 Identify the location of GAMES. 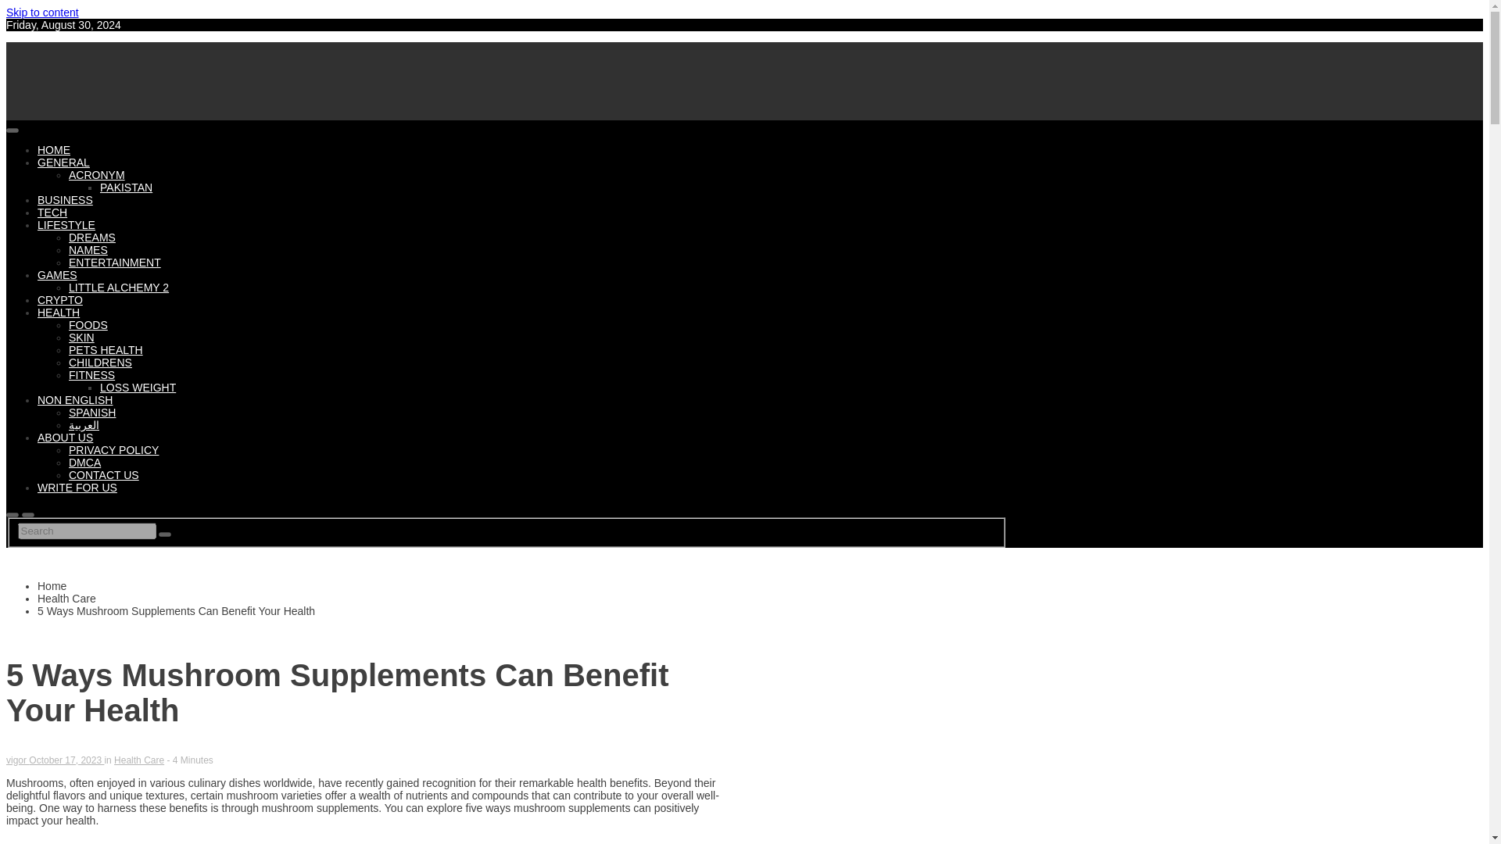
(58, 275).